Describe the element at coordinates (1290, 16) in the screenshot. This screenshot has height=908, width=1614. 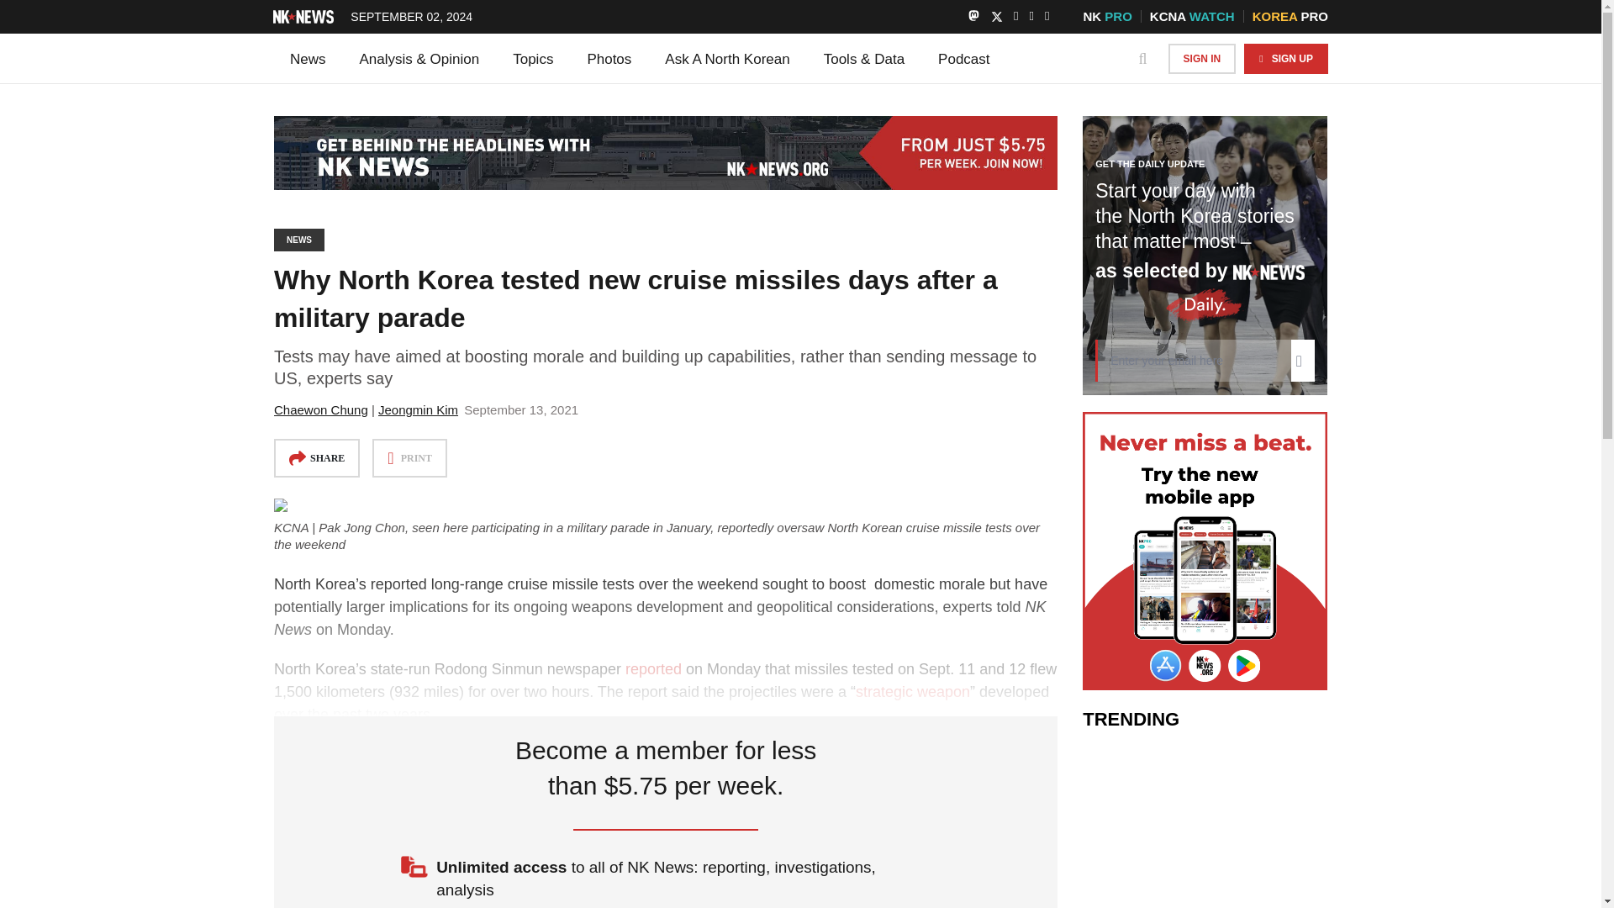
I see `KOREA PRO` at that location.